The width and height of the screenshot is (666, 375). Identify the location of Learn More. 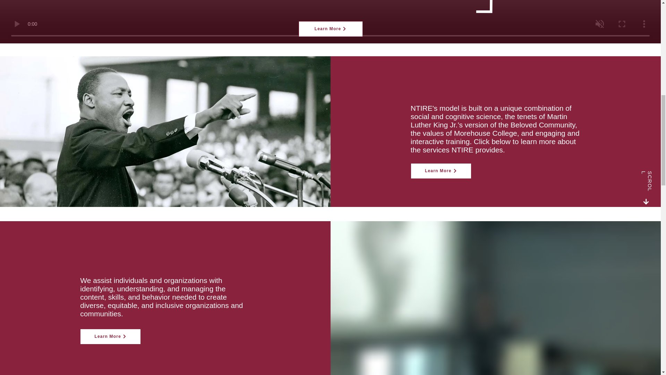
(441, 171).